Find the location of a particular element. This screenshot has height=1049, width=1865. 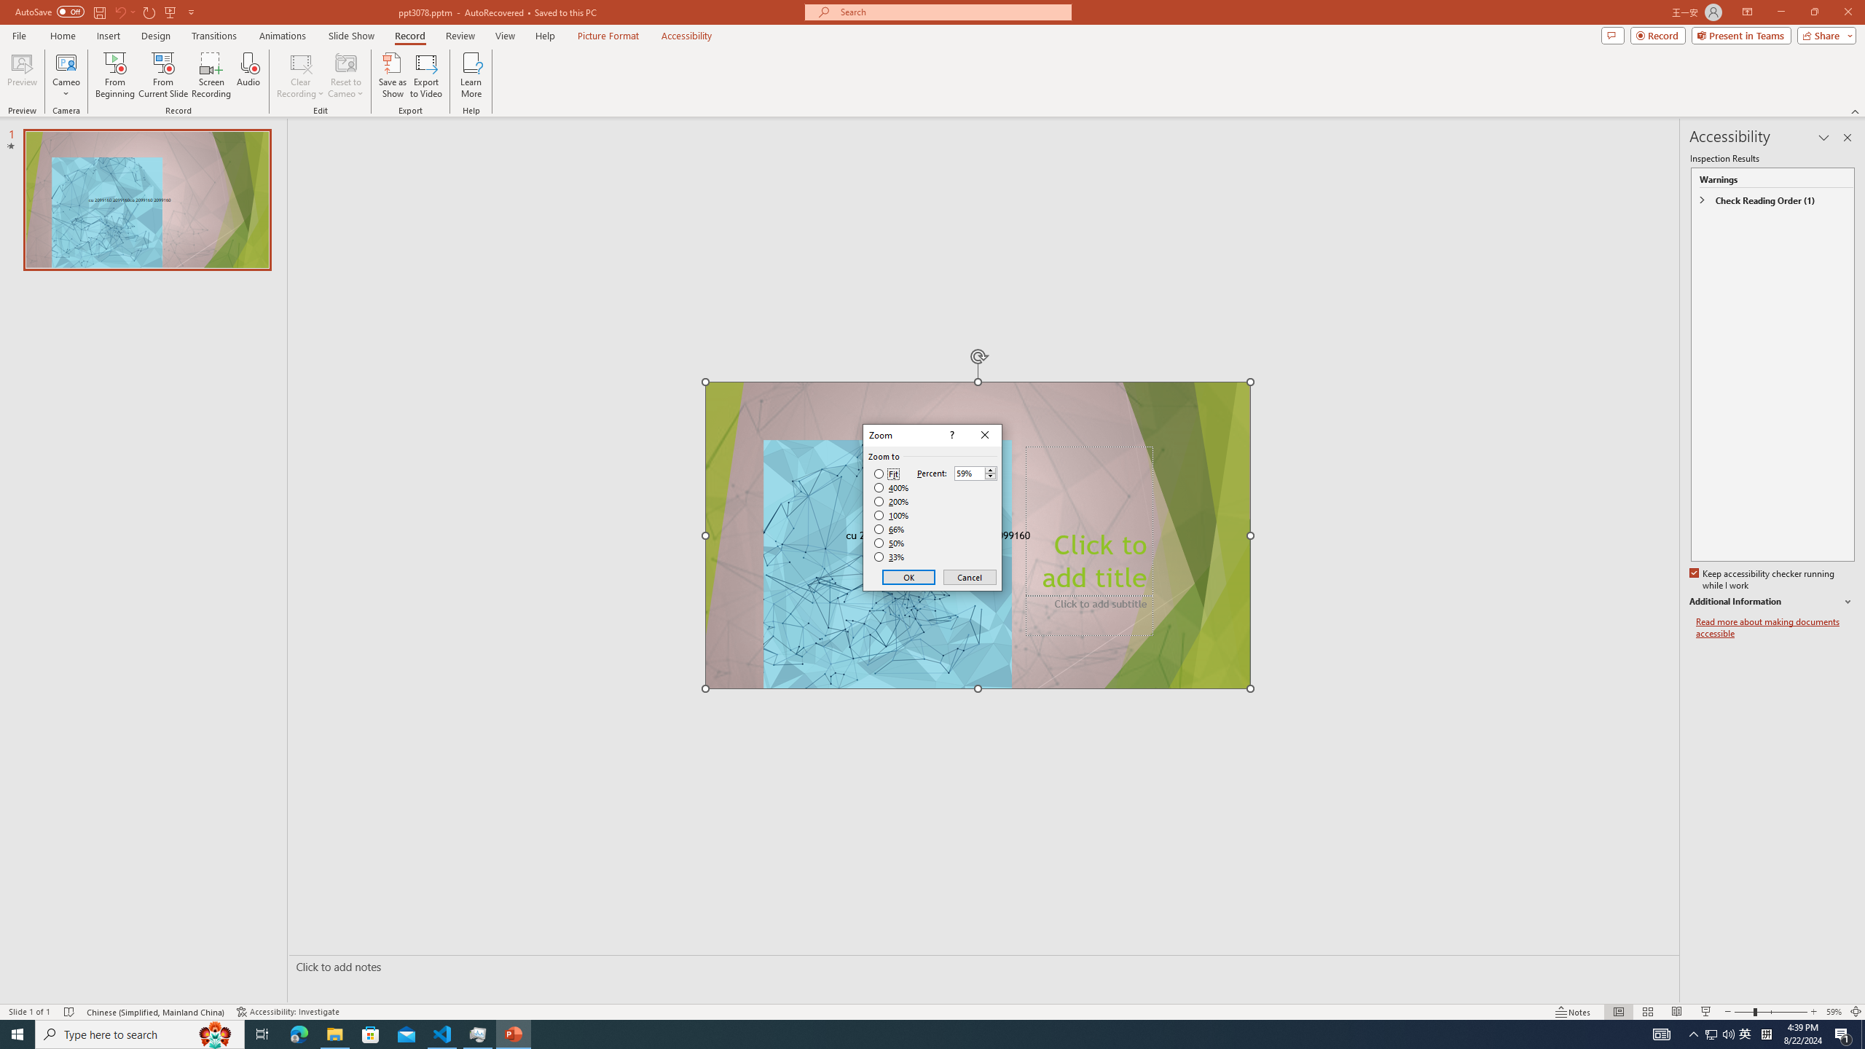

Close pane is located at coordinates (1848, 138).